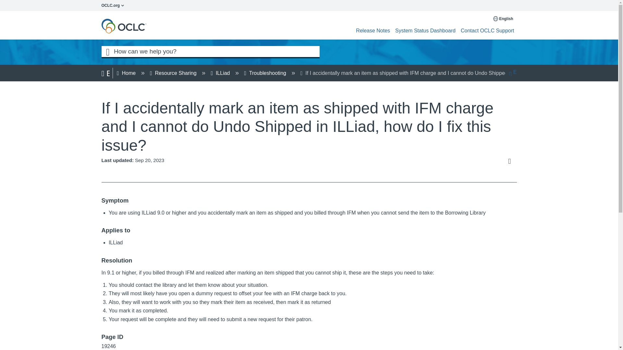  I want to click on Home, so click(127, 73).